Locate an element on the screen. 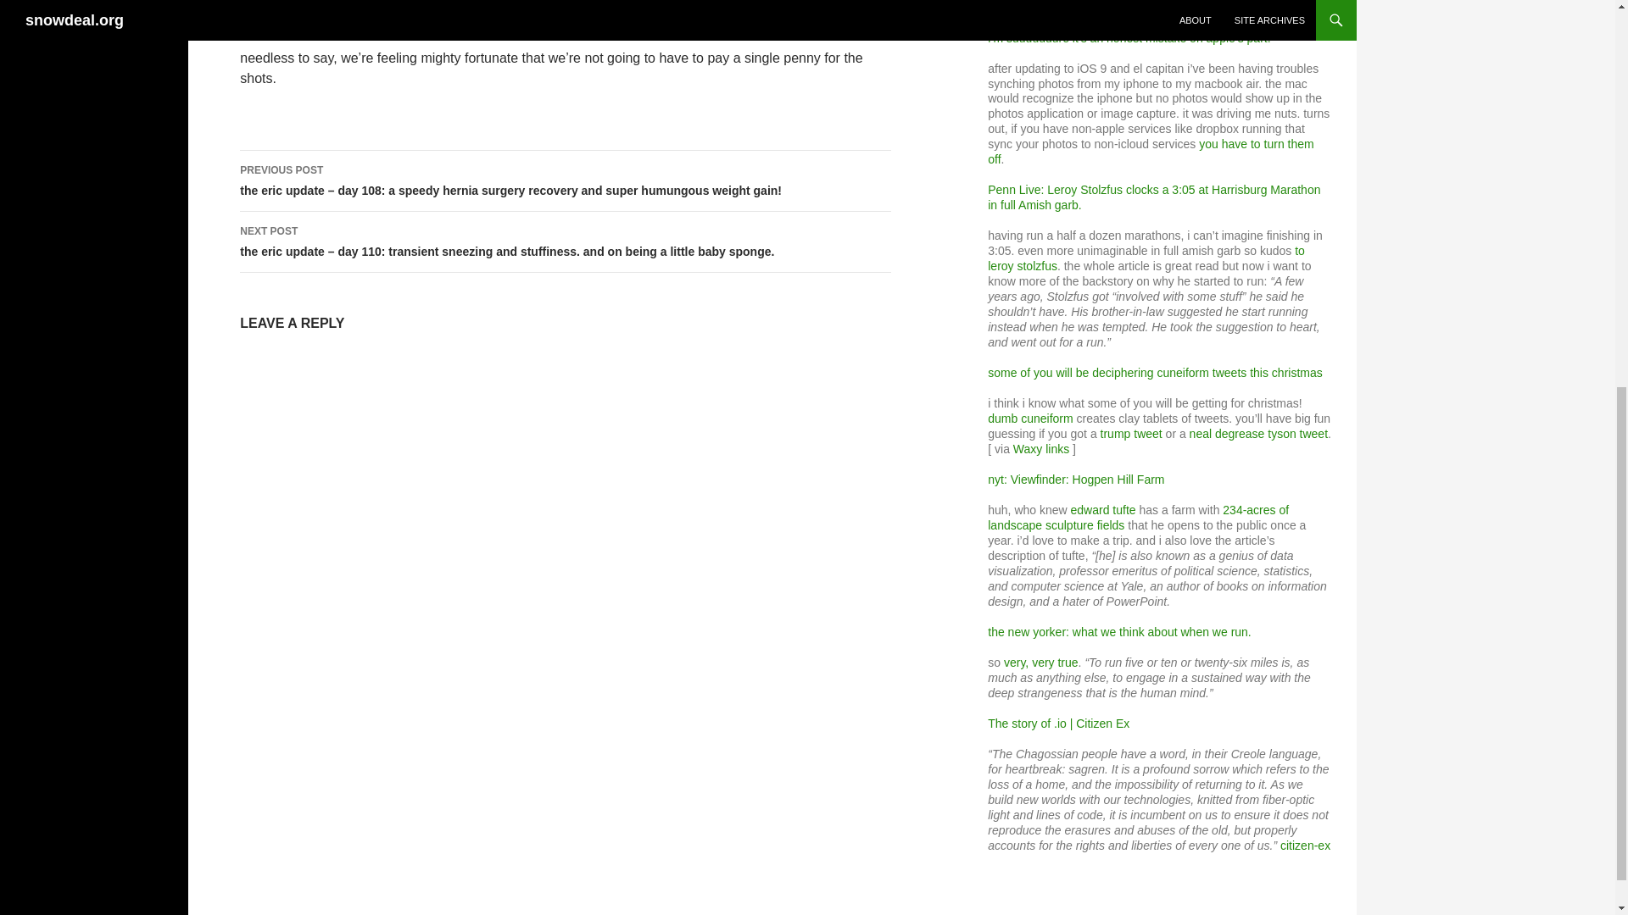  the new yorker: what we think about when we run. is located at coordinates (1119, 631).